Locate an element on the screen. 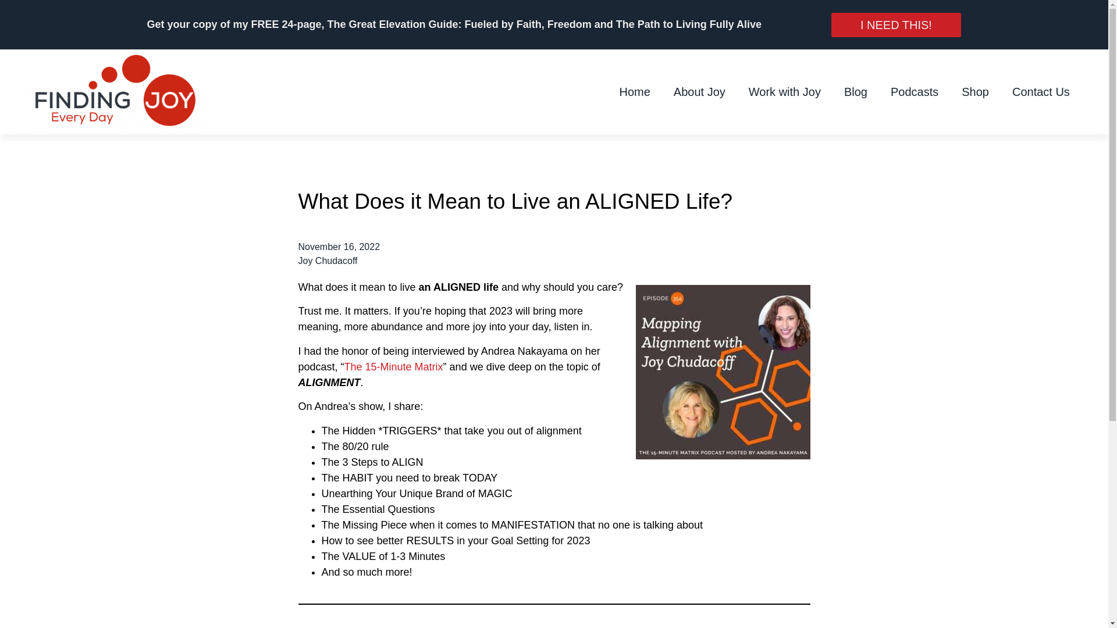 The height and width of the screenshot is (628, 1117). The 15-Minute Matrix is located at coordinates (393, 367).